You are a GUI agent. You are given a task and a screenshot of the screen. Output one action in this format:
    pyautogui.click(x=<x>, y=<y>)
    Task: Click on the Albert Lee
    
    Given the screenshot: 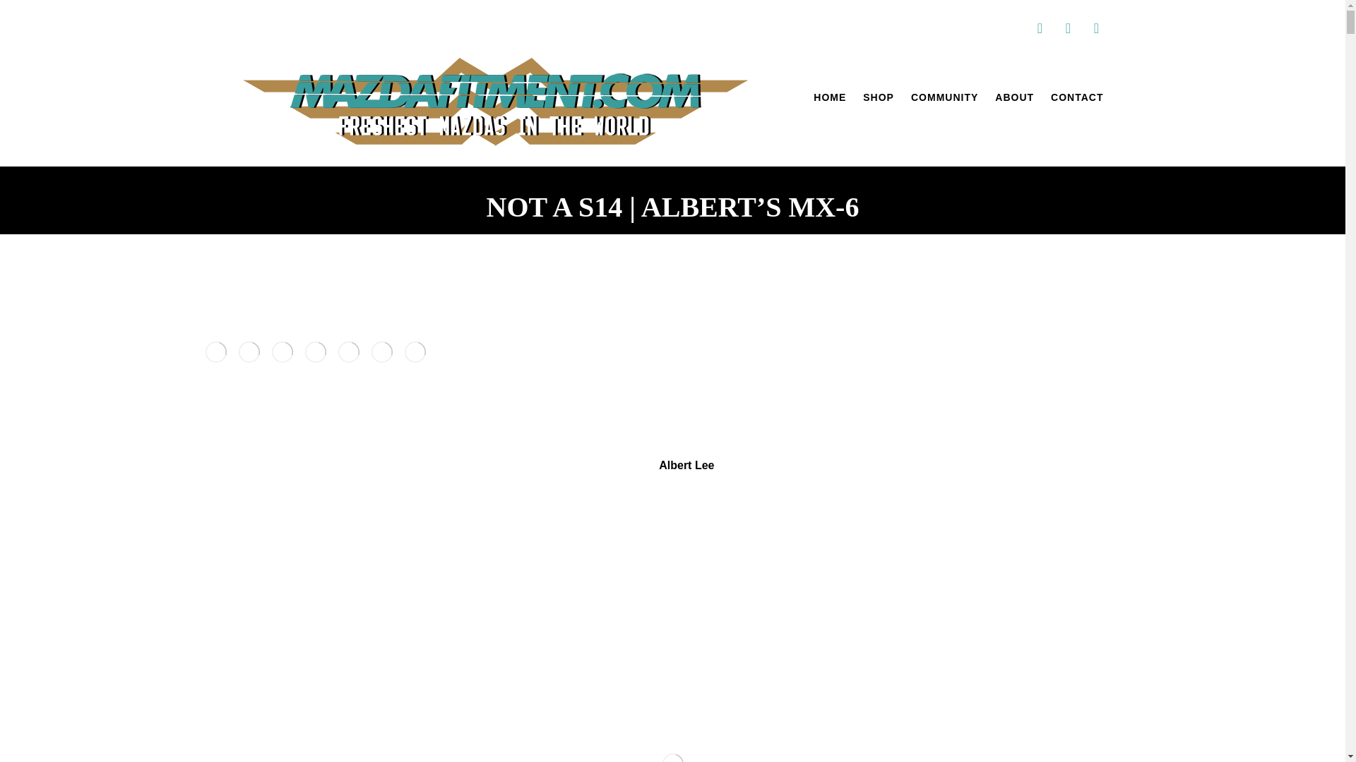 What is the action you would take?
    pyautogui.click(x=686, y=466)
    